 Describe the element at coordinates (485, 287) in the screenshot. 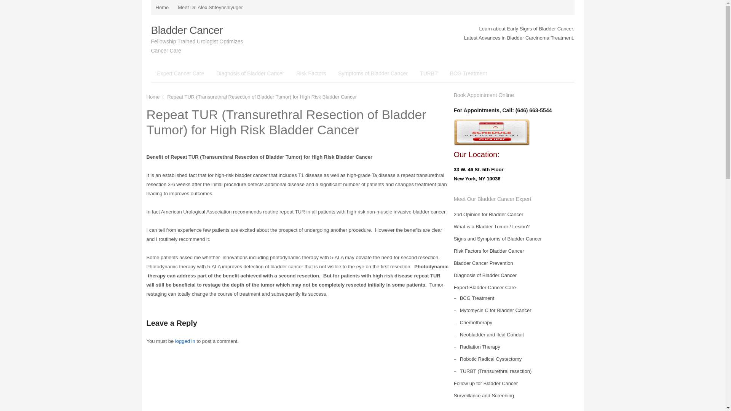

I see `Expert Bladder Cancer Care` at that location.